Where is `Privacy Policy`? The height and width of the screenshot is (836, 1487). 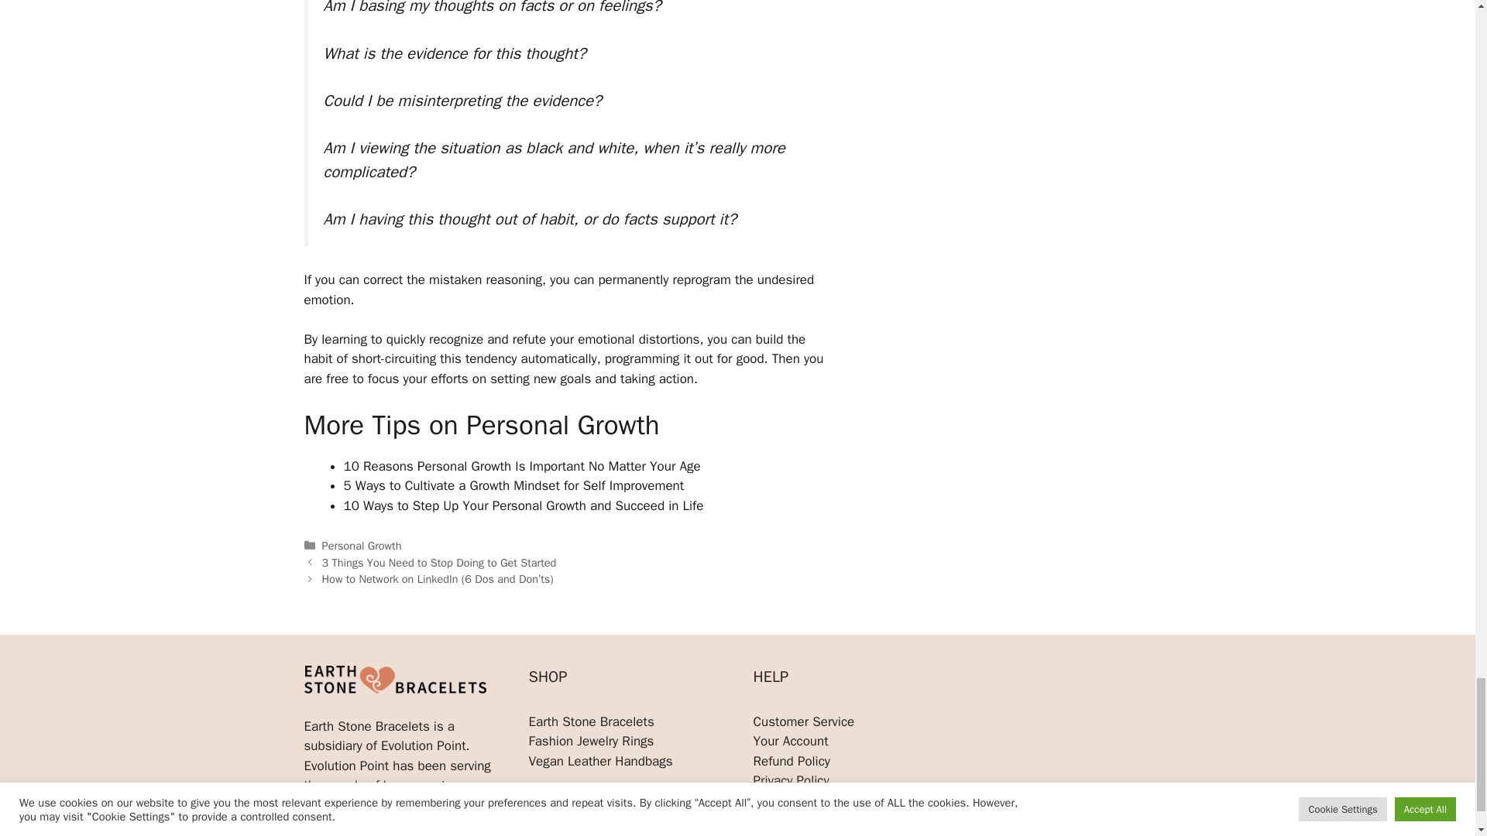 Privacy Policy is located at coordinates (790, 780).